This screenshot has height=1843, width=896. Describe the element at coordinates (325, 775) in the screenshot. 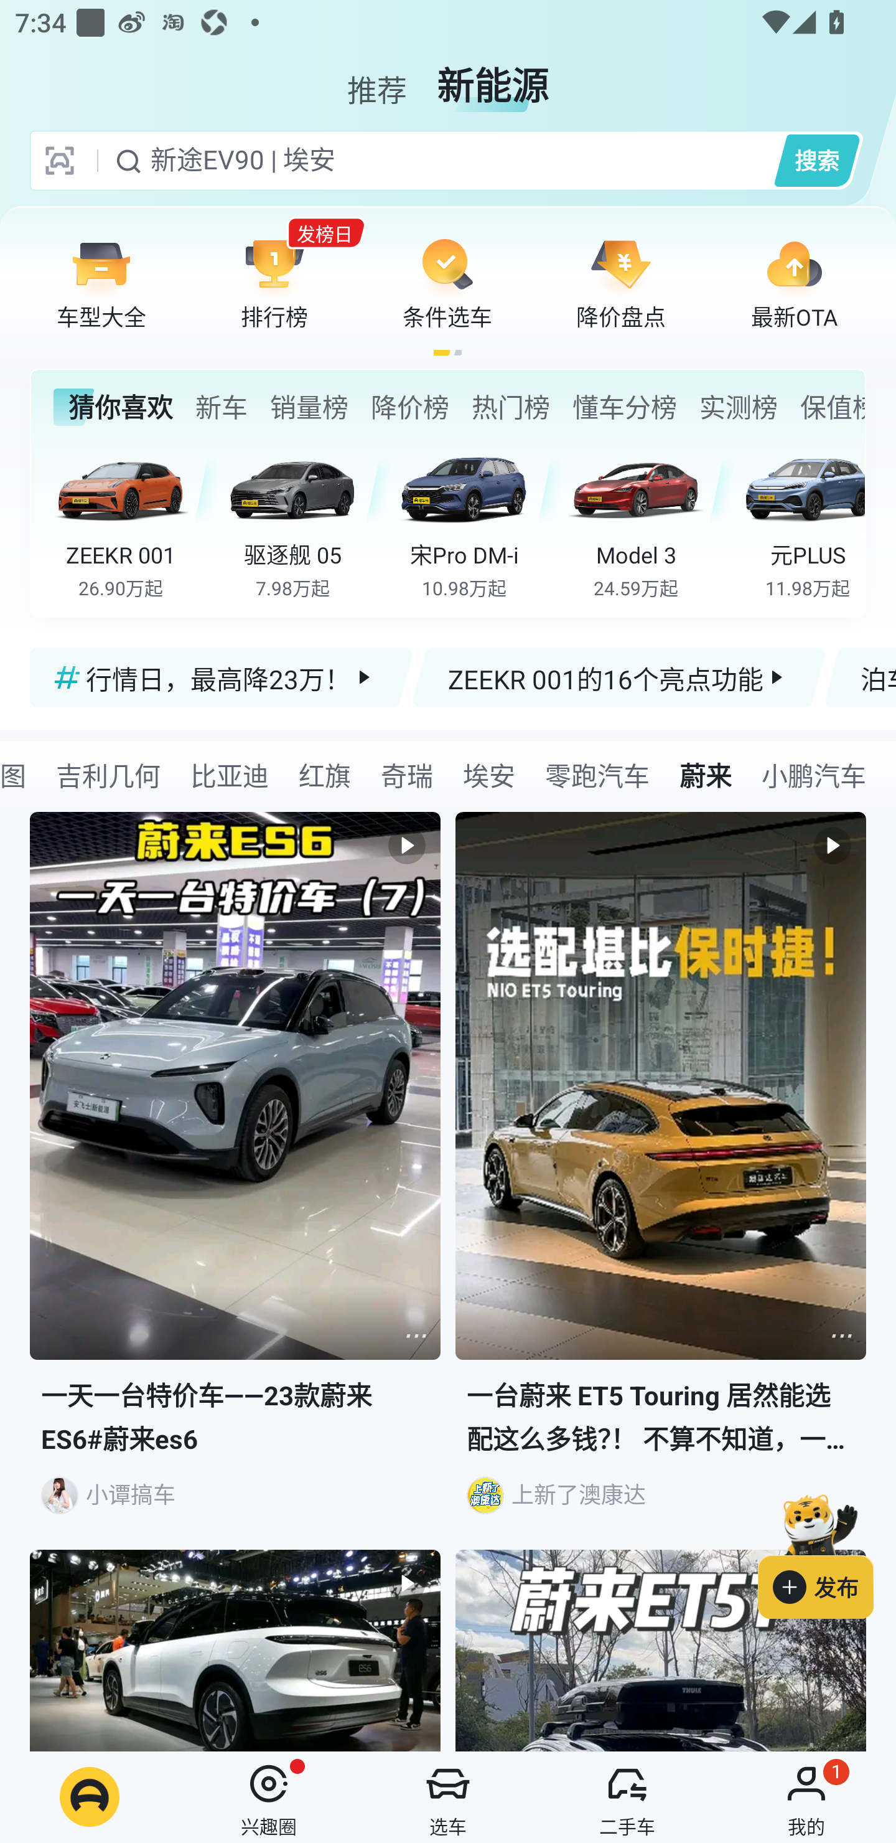

I see `红旗` at that location.